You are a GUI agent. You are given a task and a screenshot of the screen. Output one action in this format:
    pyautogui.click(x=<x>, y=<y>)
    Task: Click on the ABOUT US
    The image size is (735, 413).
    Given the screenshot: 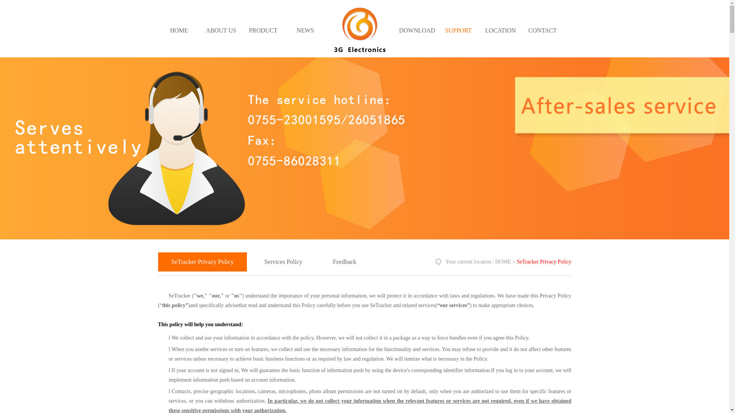 What is the action you would take?
    pyautogui.click(x=221, y=33)
    